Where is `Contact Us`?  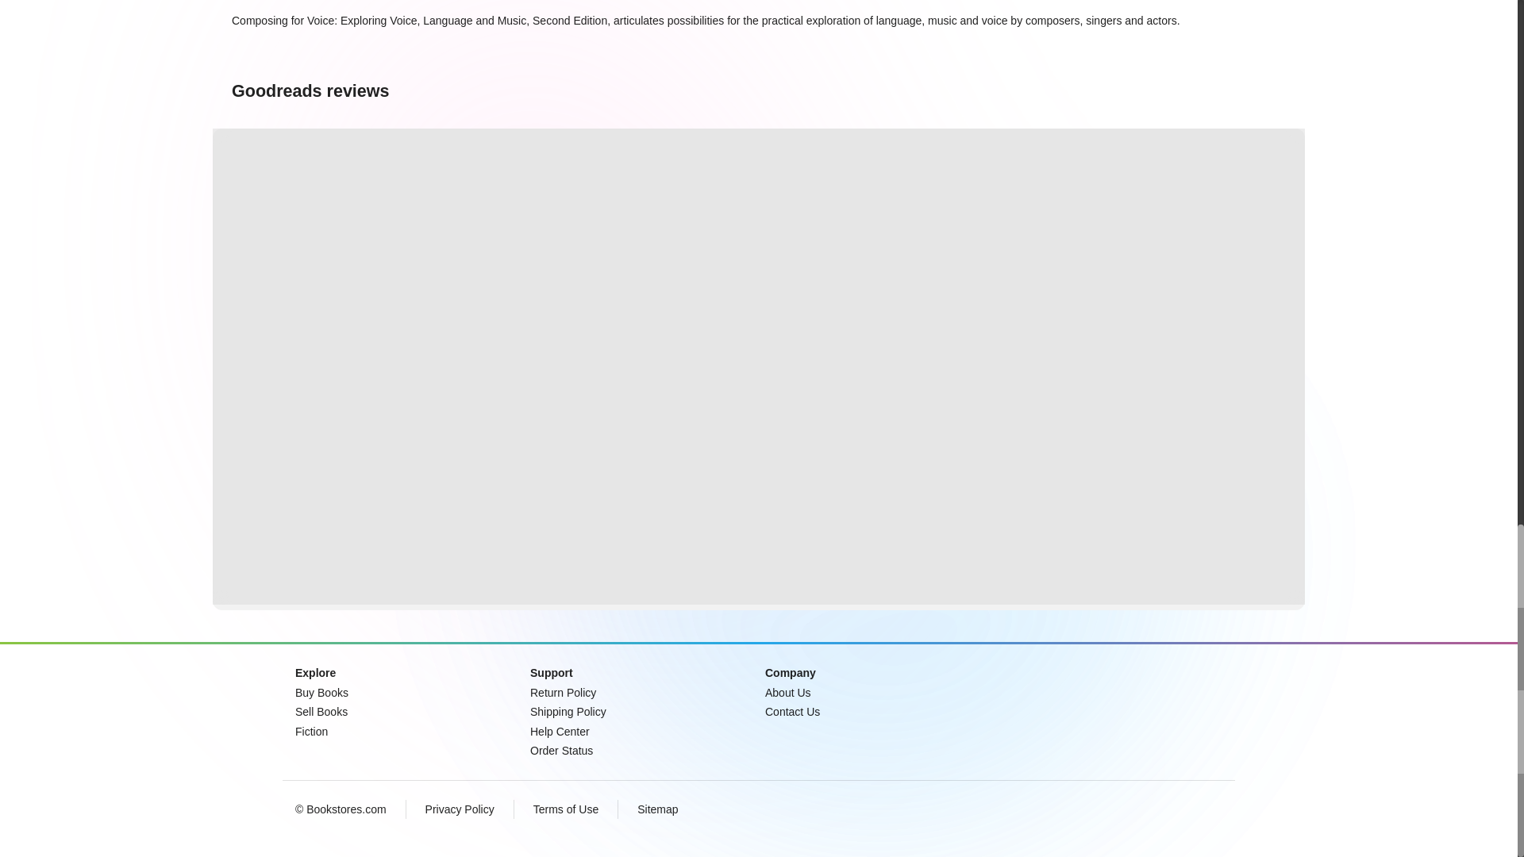
Contact Us is located at coordinates (792, 711).